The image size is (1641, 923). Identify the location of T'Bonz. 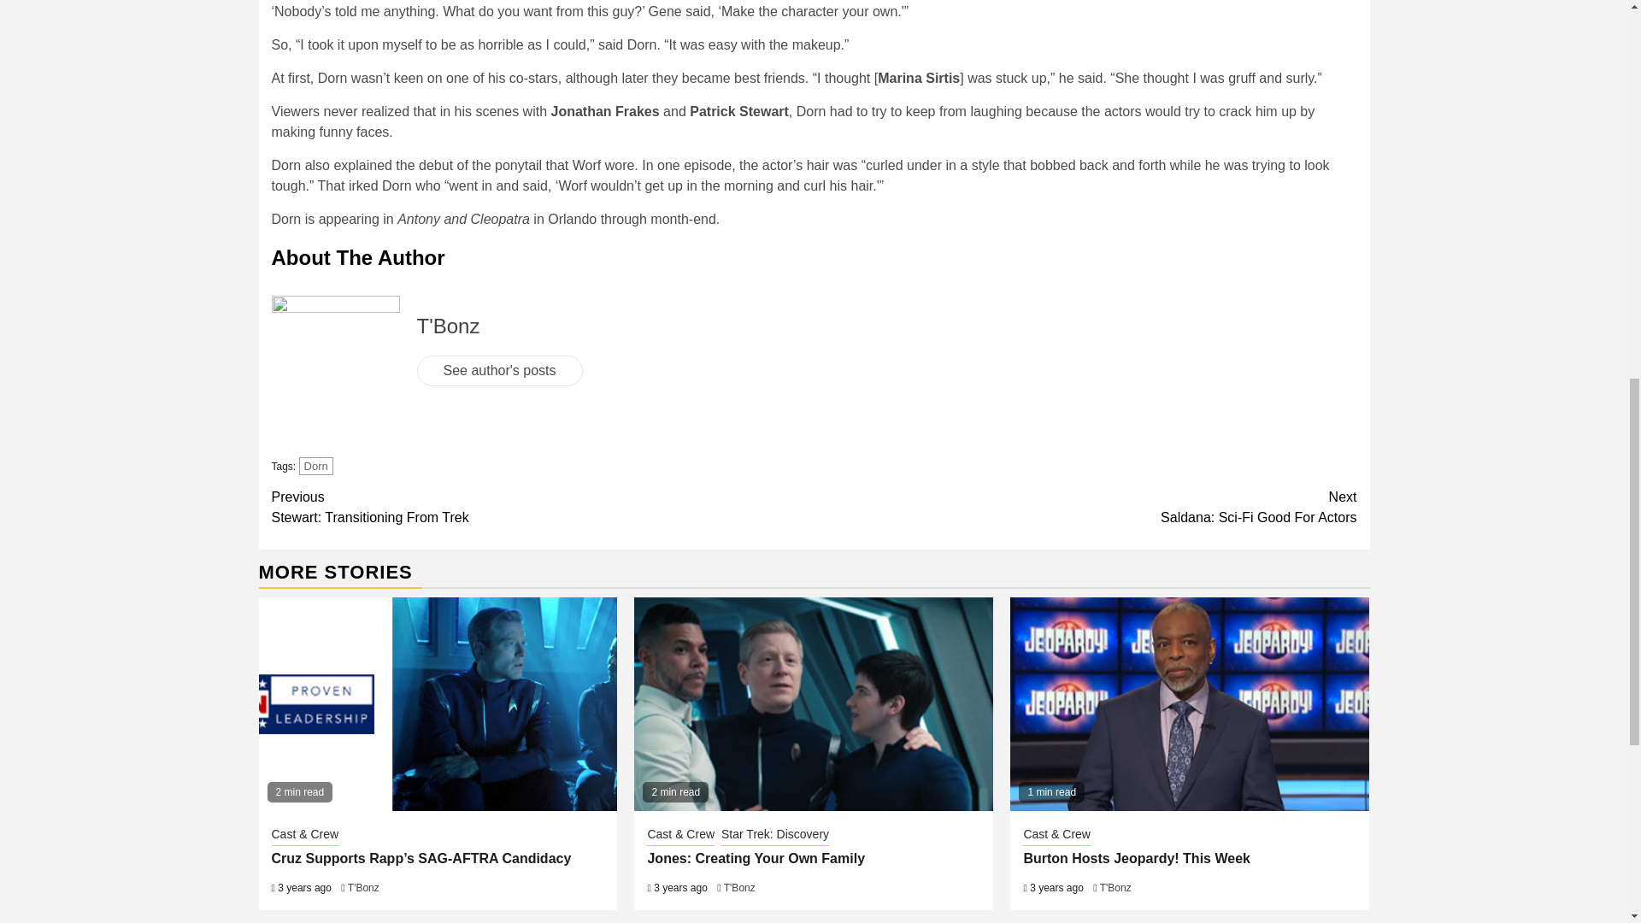
(543, 508).